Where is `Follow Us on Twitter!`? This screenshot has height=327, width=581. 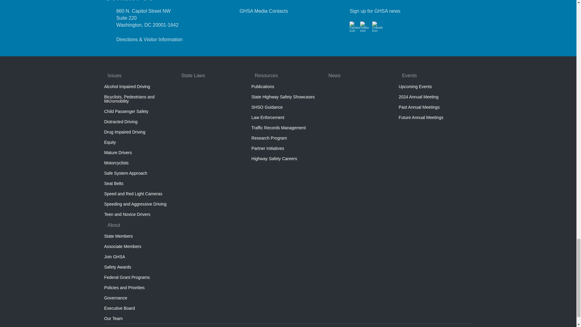
Follow Us on Twitter! is located at coordinates (365, 30).